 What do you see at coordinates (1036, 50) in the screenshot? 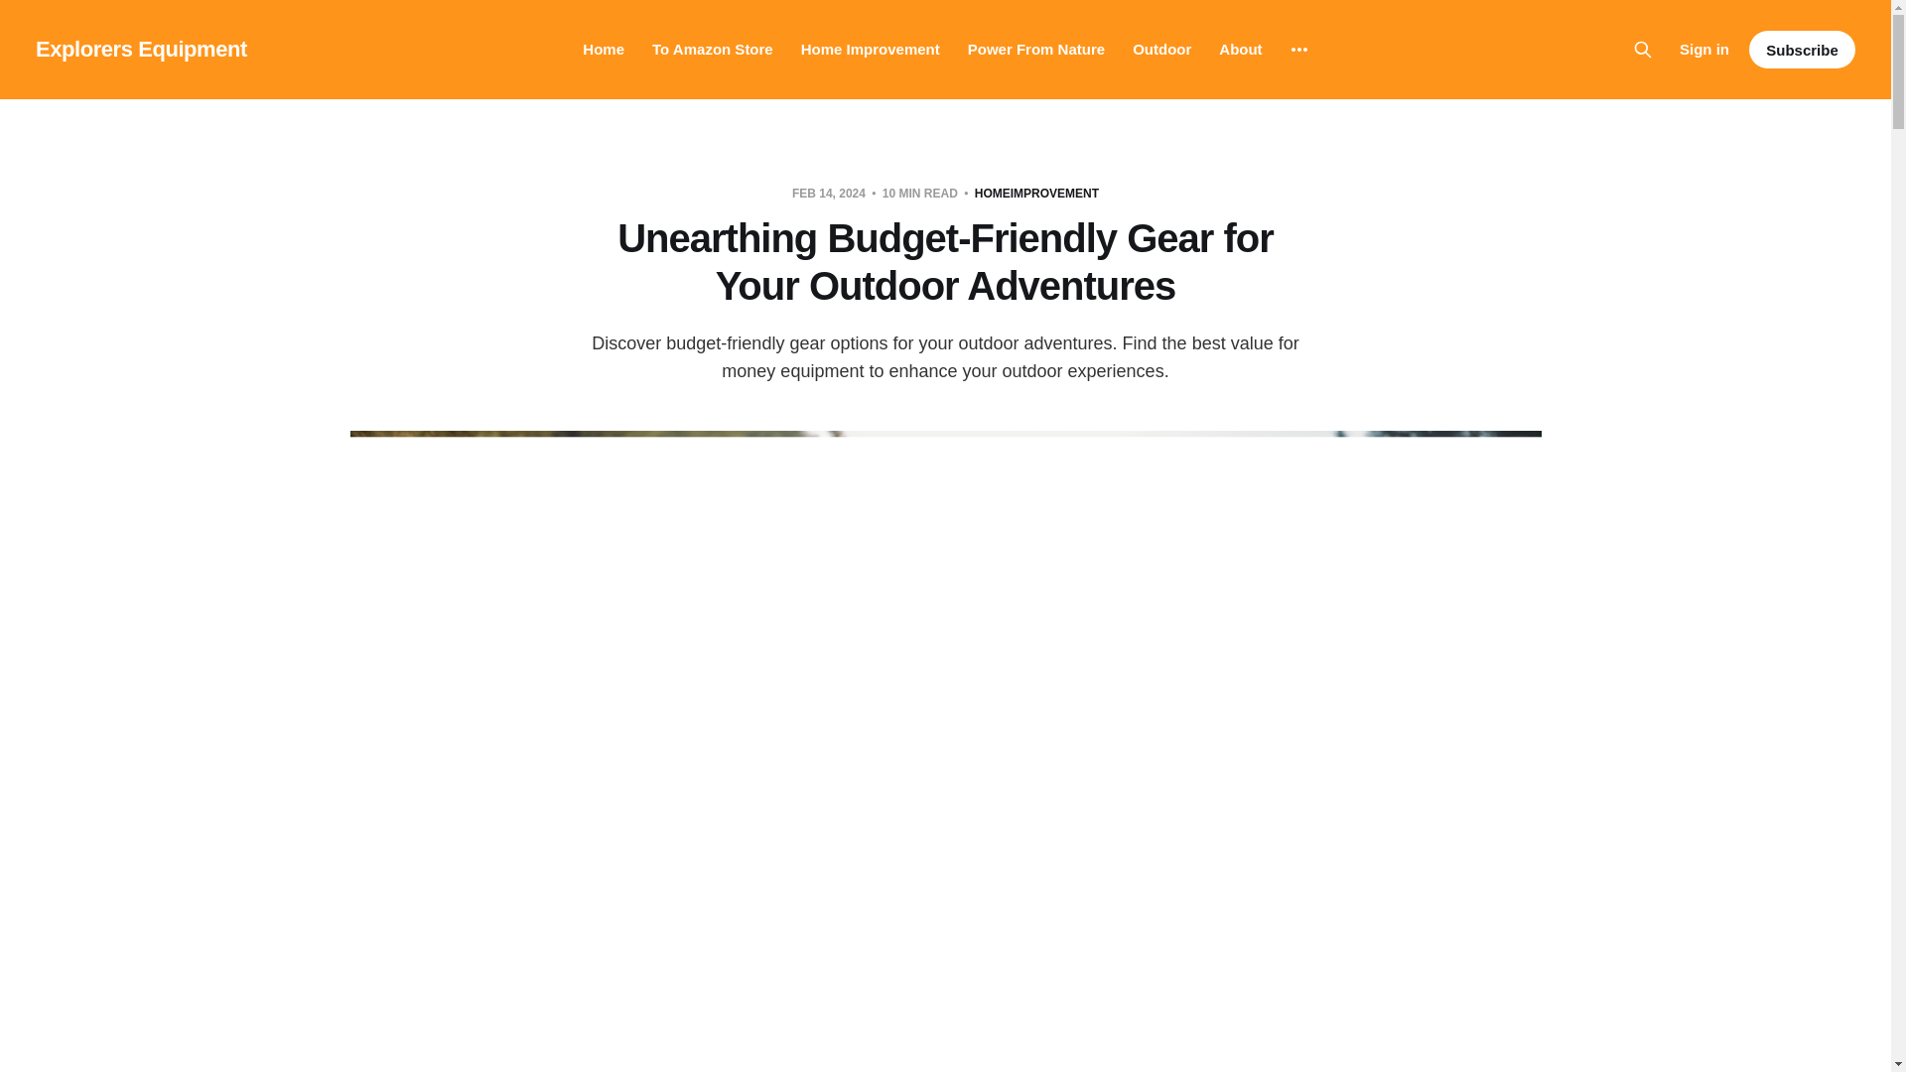
I see `Power From Nature` at bounding box center [1036, 50].